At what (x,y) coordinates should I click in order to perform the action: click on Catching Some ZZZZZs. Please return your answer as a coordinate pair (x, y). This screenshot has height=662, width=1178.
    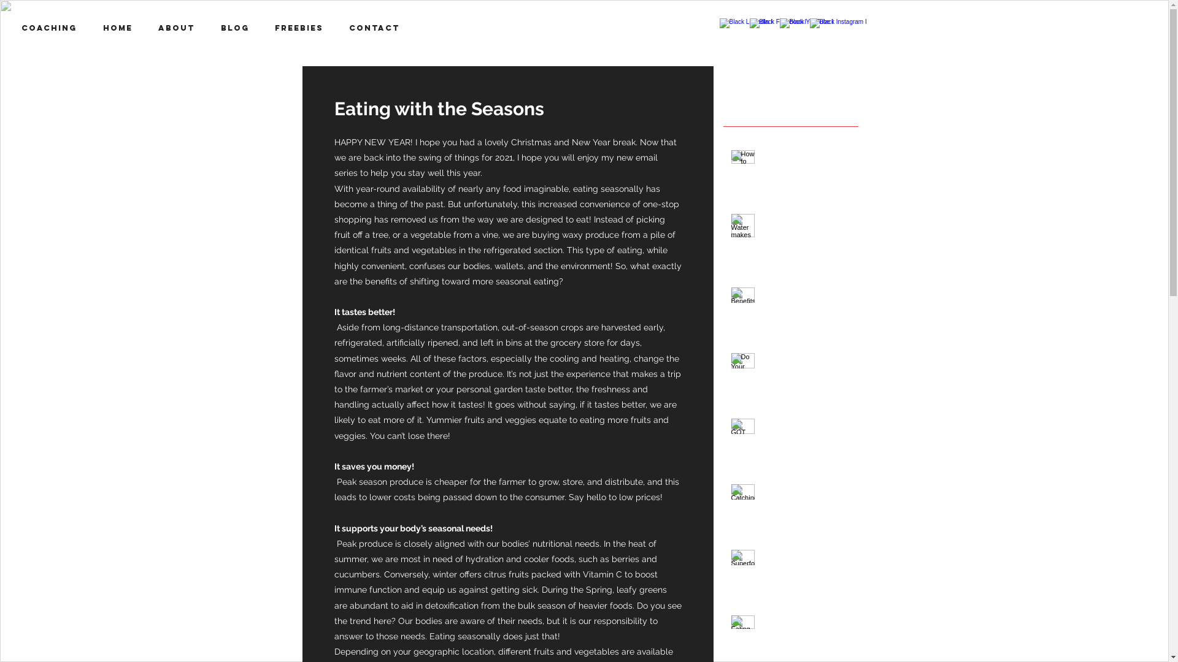
    Looking at the image, I should click on (806, 498).